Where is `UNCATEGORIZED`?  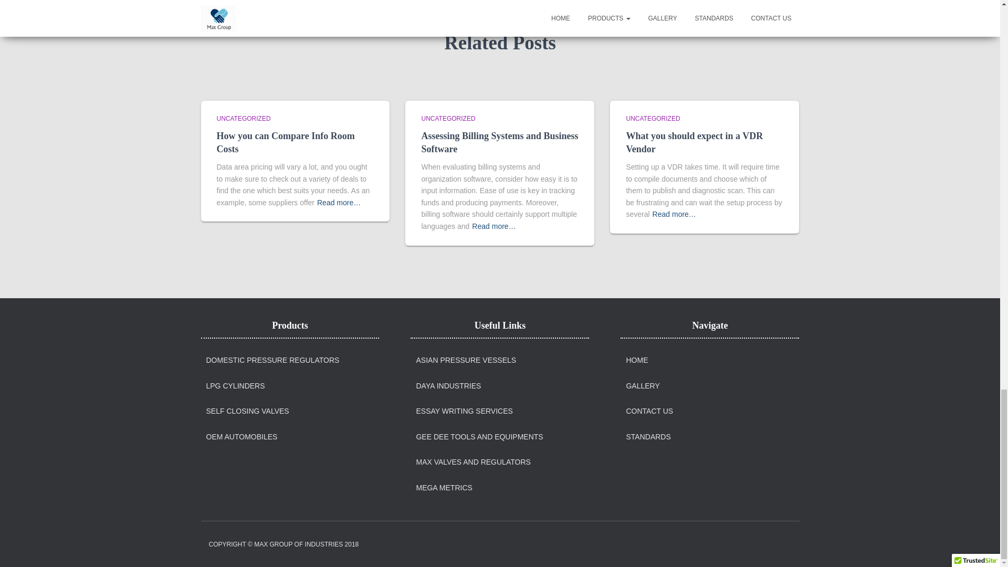
UNCATEGORIZED is located at coordinates (243, 119).